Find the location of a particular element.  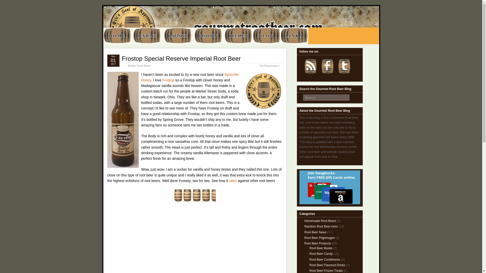

Frostop is located at coordinates (168, 80).